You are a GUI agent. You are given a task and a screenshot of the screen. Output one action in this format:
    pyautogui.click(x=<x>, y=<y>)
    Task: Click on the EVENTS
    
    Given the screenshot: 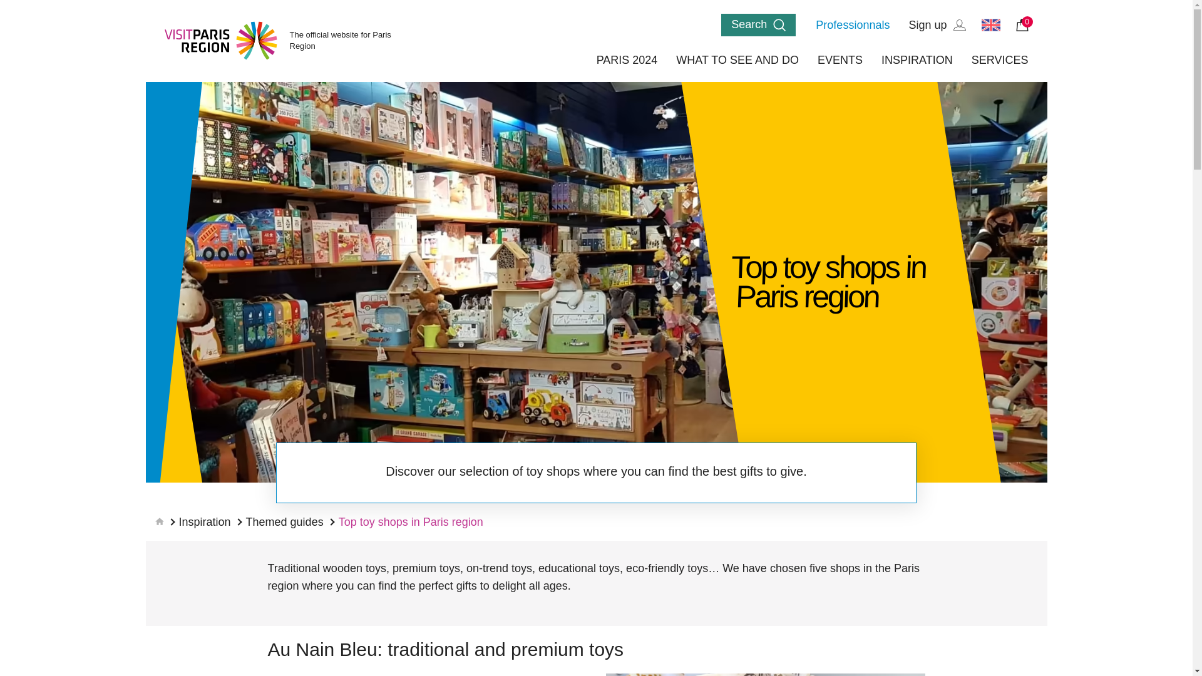 What is the action you would take?
    pyautogui.click(x=840, y=60)
    